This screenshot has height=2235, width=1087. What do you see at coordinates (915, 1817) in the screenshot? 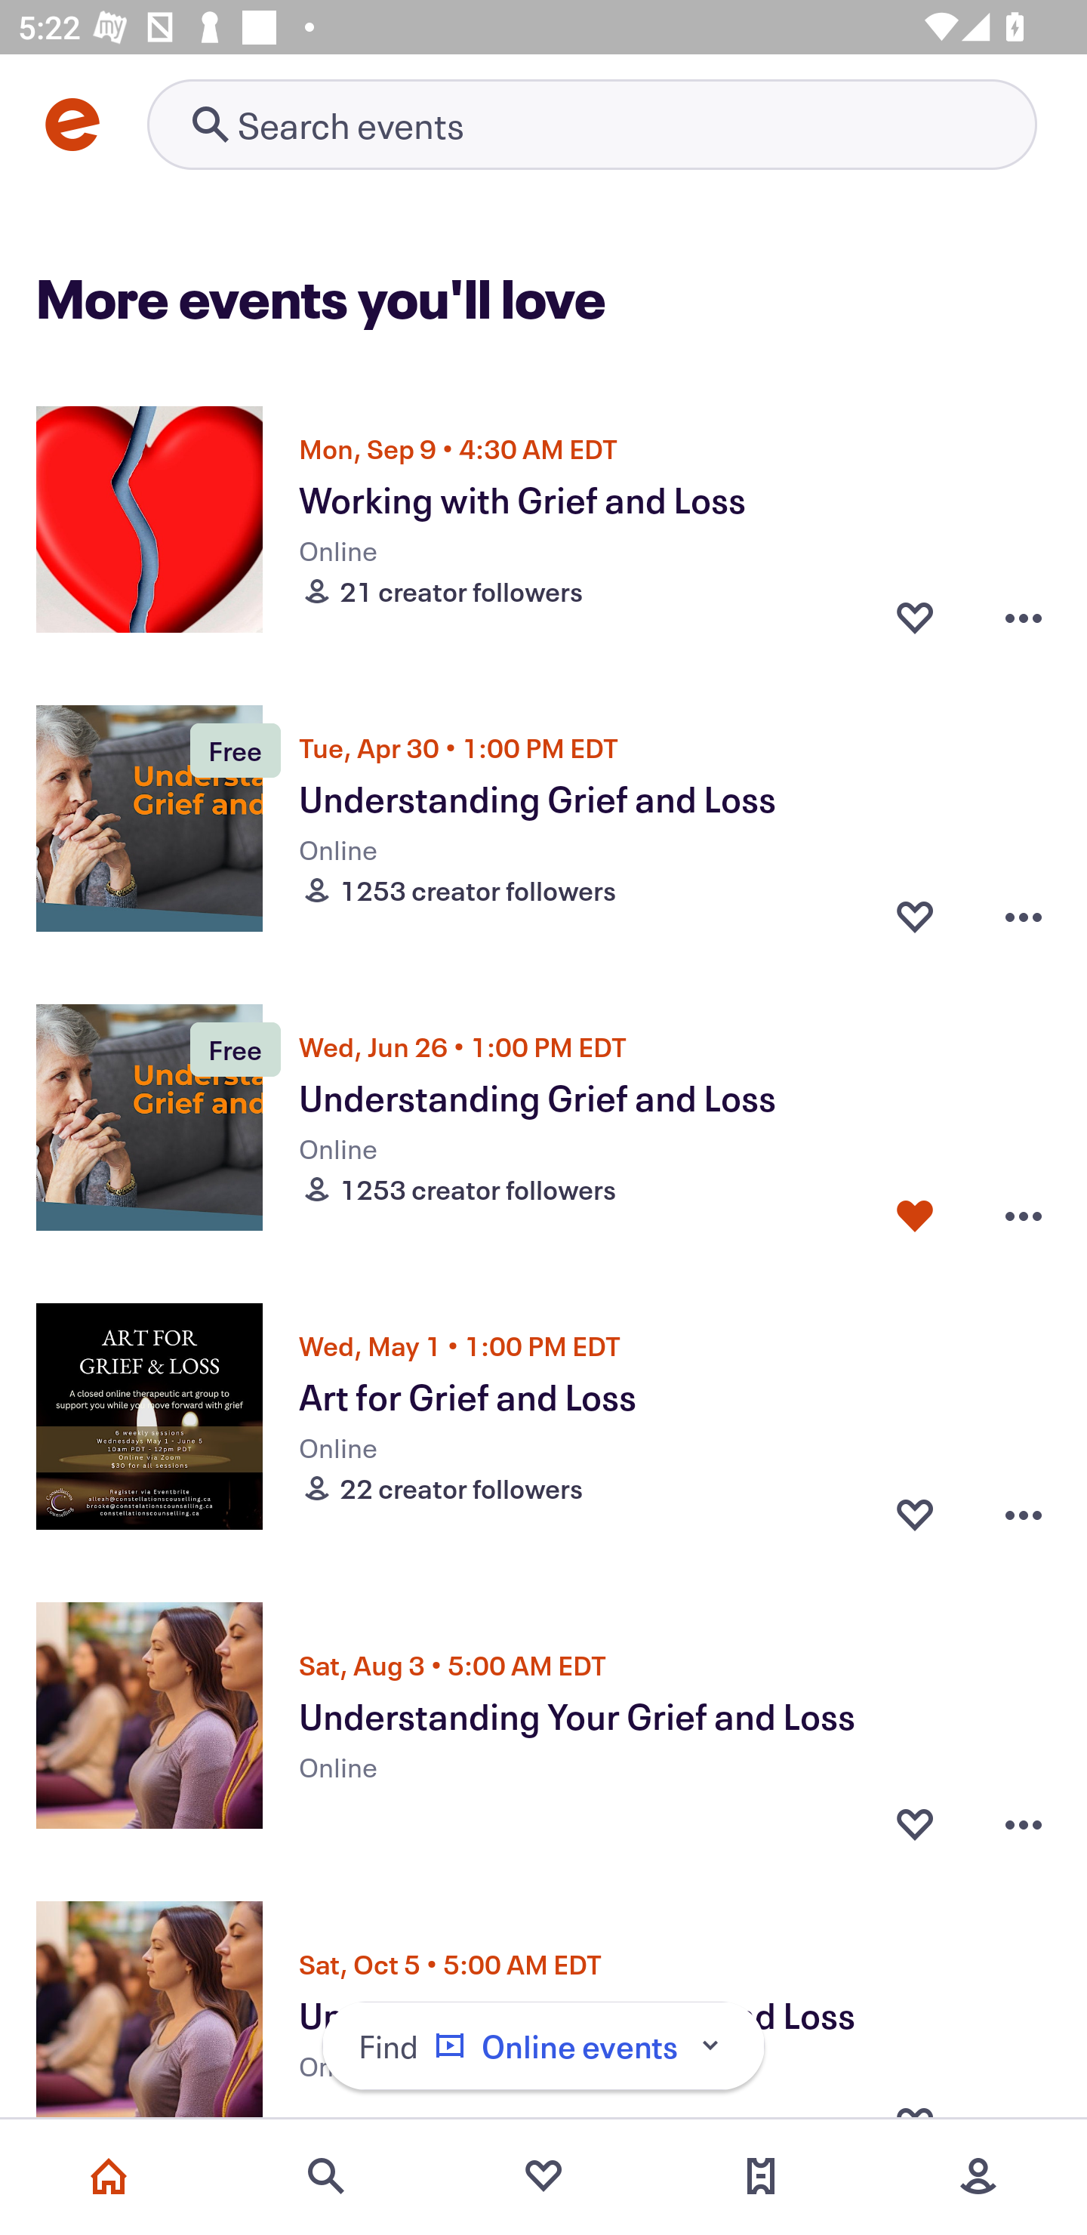
I see `Favorite button` at bounding box center [915, 1817].